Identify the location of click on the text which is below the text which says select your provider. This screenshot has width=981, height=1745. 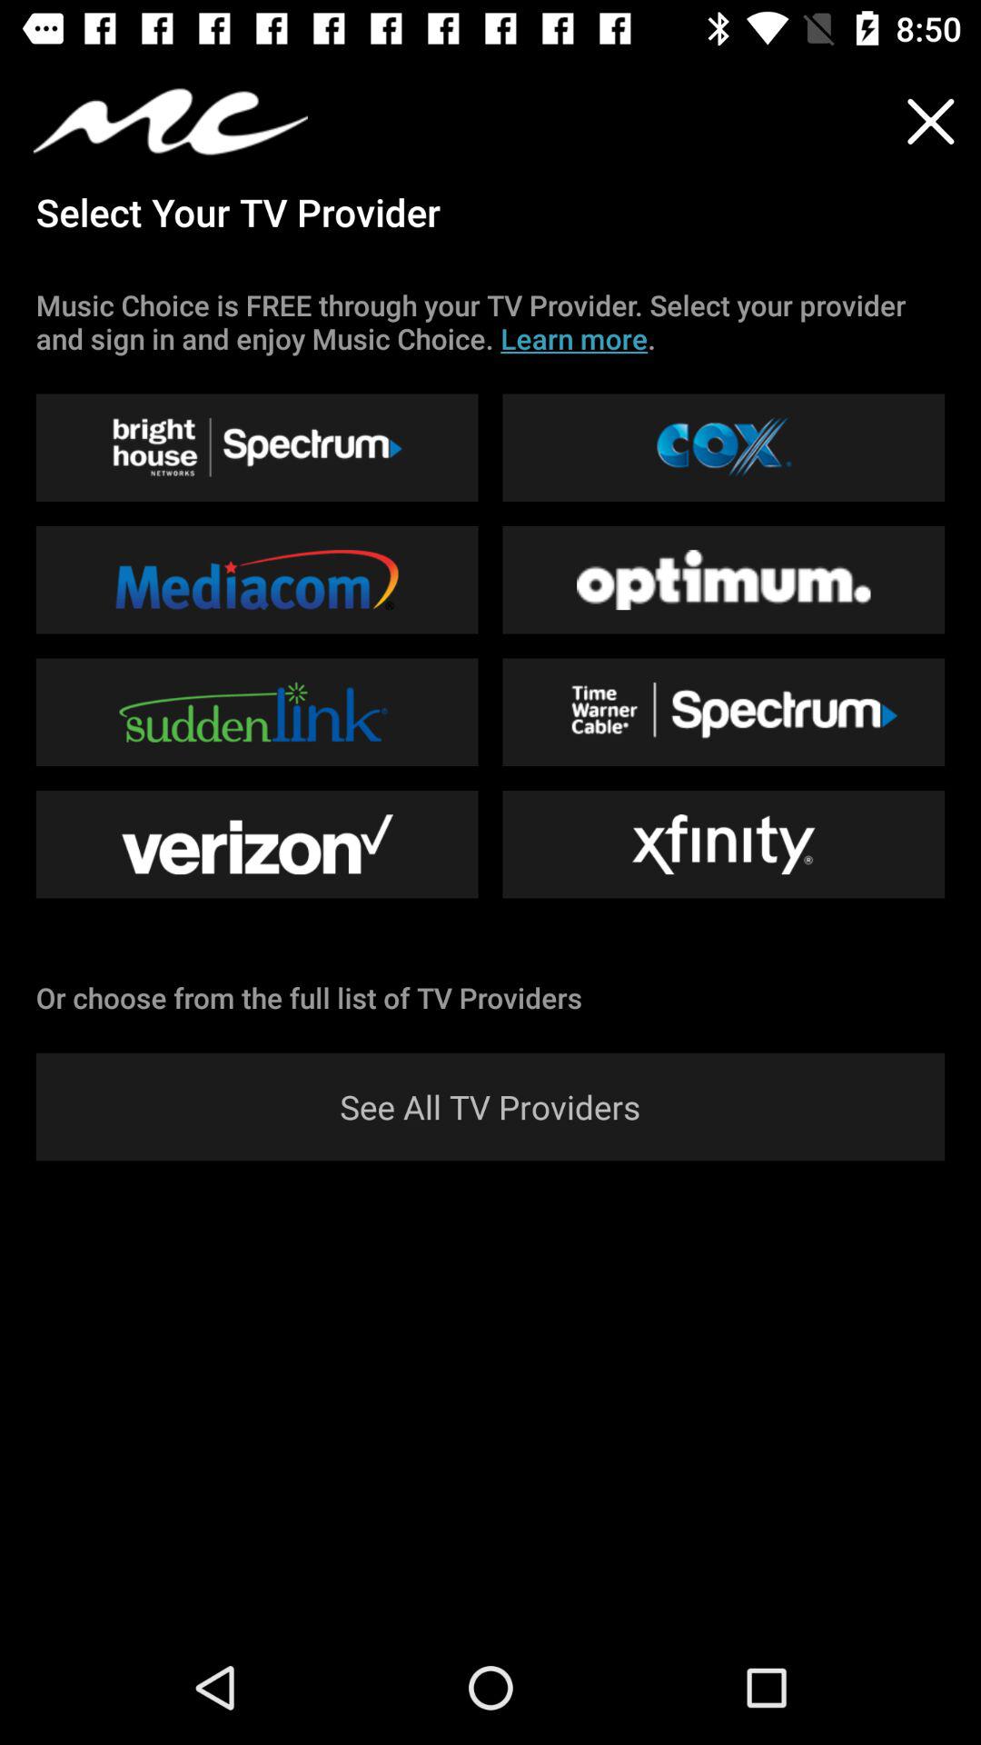
(490, 322).